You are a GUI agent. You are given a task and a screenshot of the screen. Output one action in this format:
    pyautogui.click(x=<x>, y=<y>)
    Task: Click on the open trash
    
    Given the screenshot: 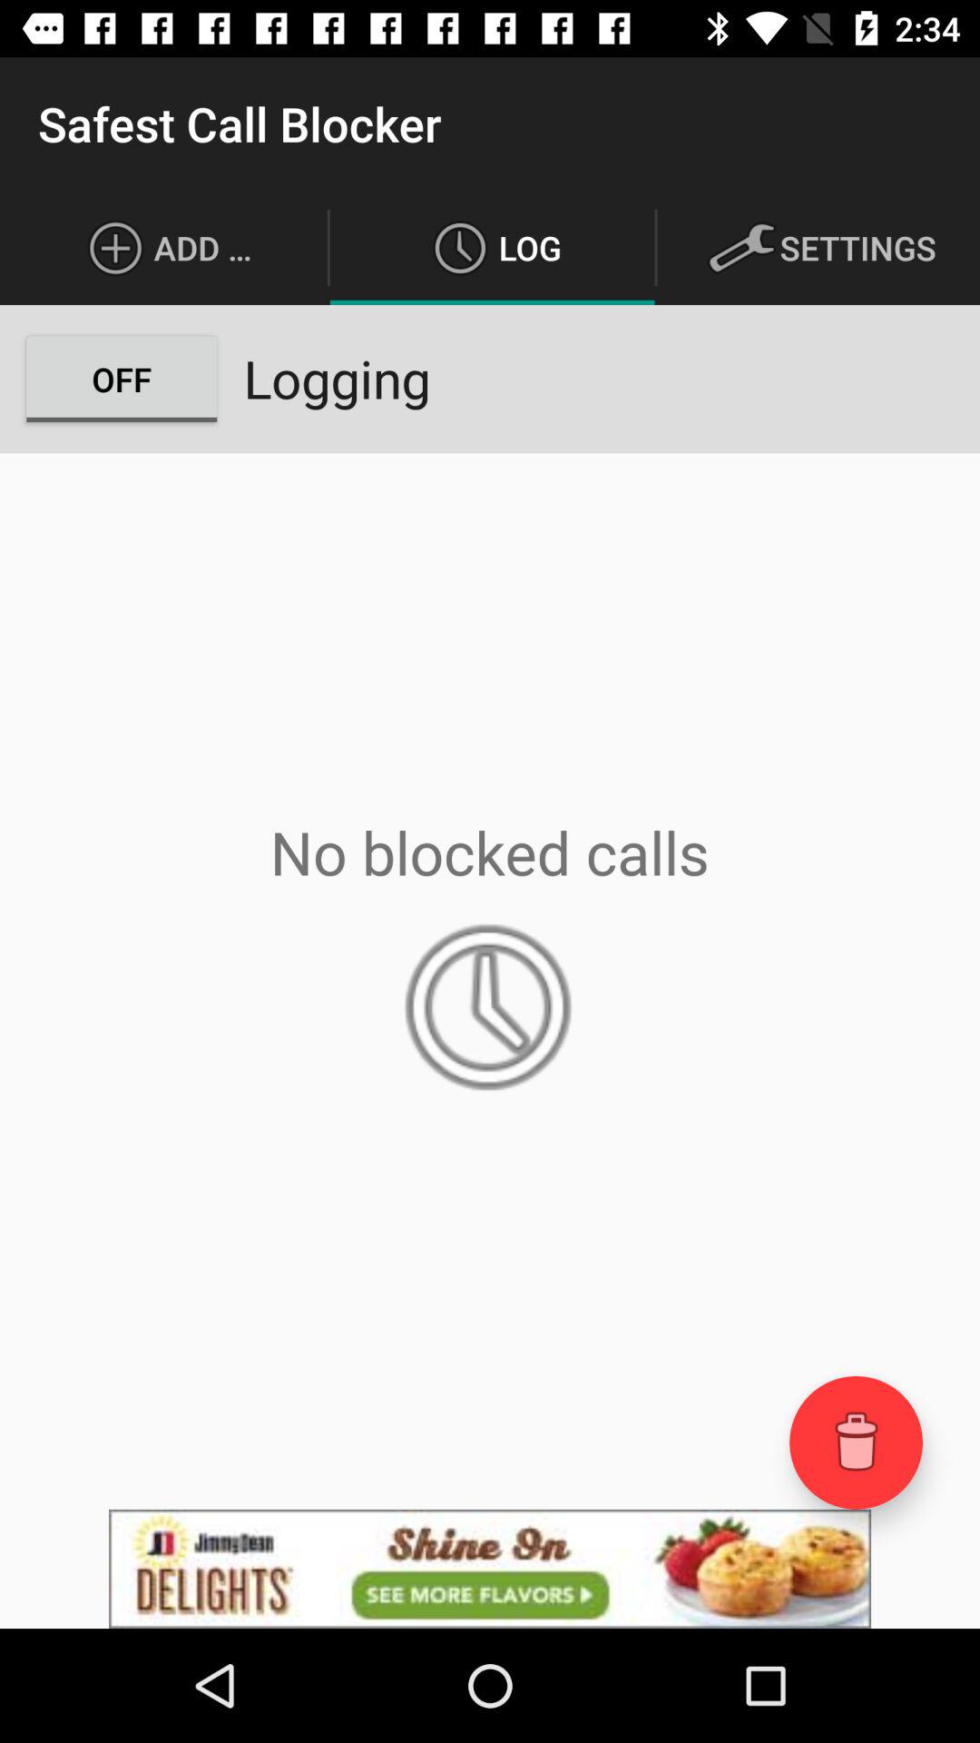 What is the action you would take?
    pyautogui.click(x=857, y=1442)
    